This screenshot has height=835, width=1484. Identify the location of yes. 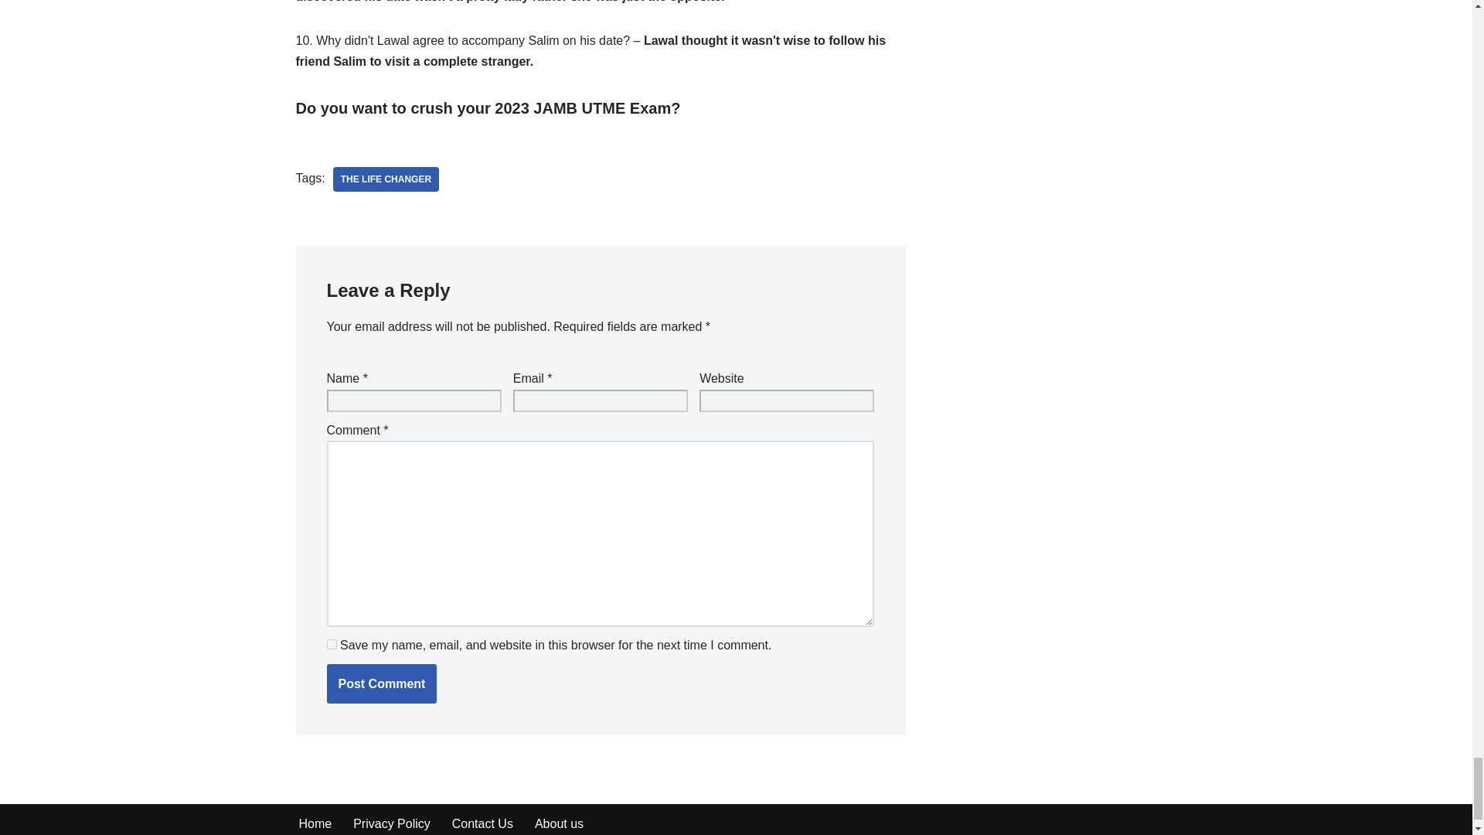
(331, 645).